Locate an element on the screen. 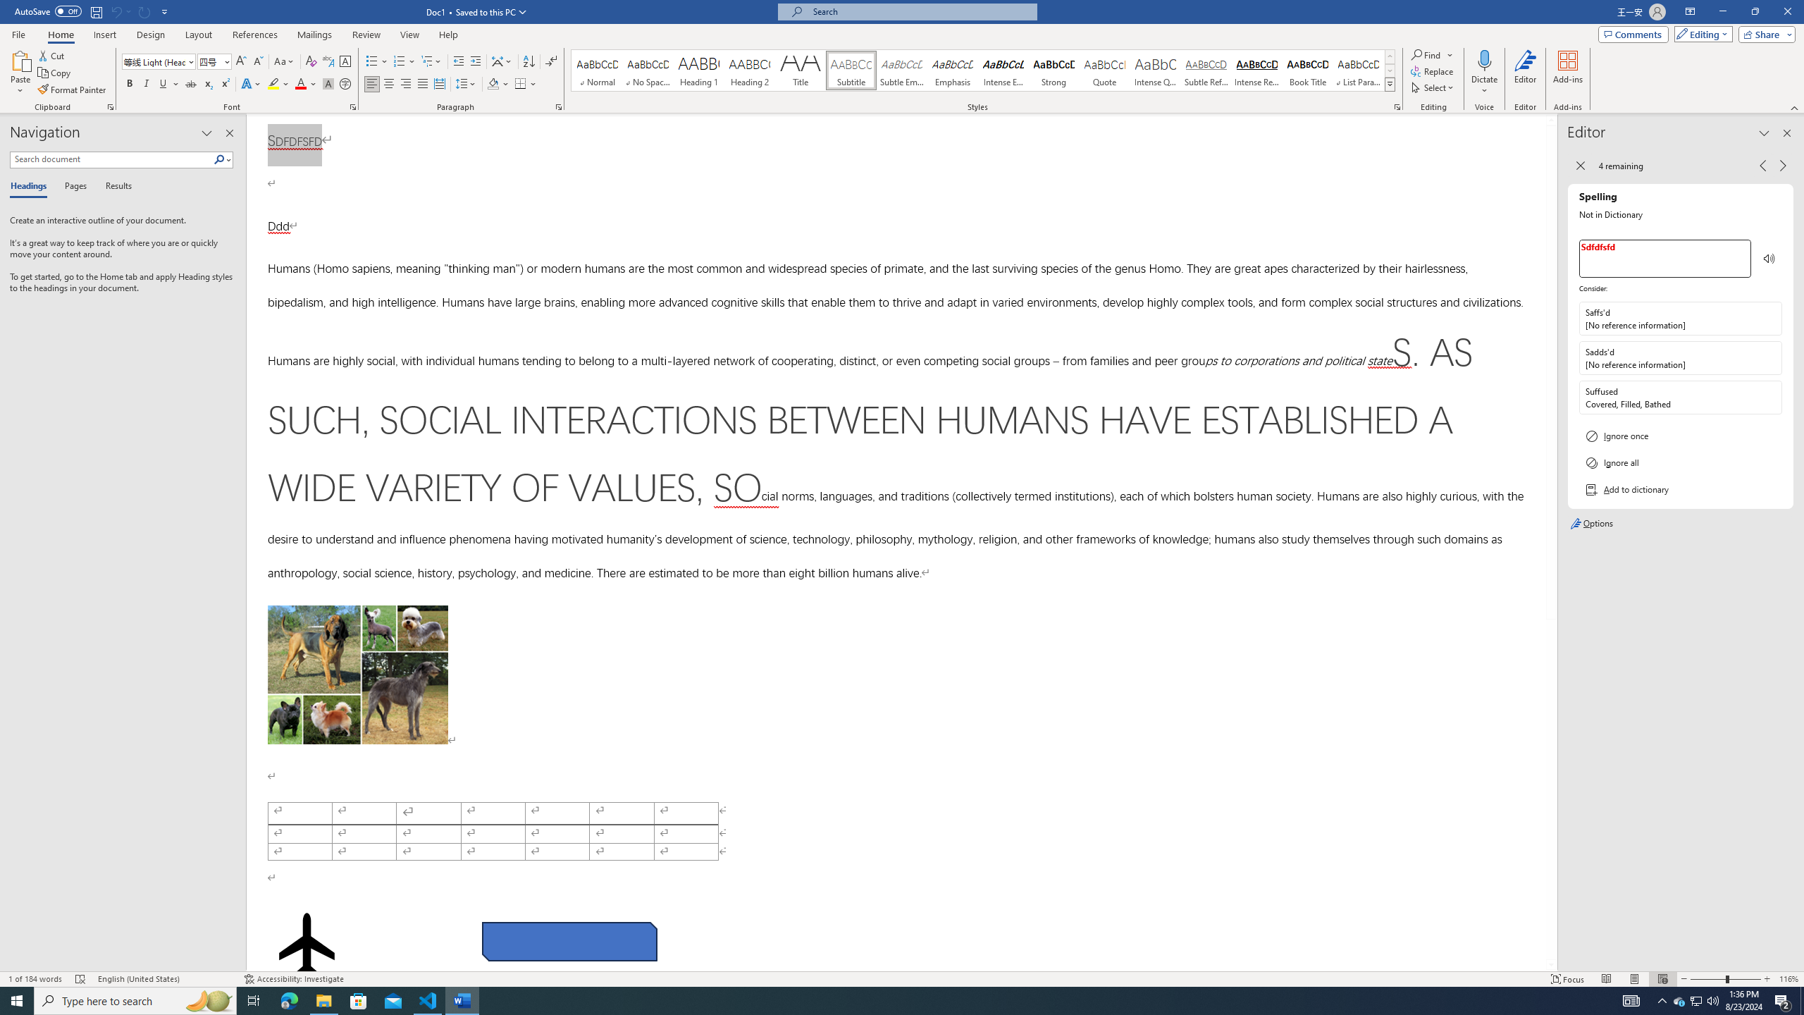 This screenshot has height=1015, width=1804. Subtle Emphasis is located at coordinates (902, 70).